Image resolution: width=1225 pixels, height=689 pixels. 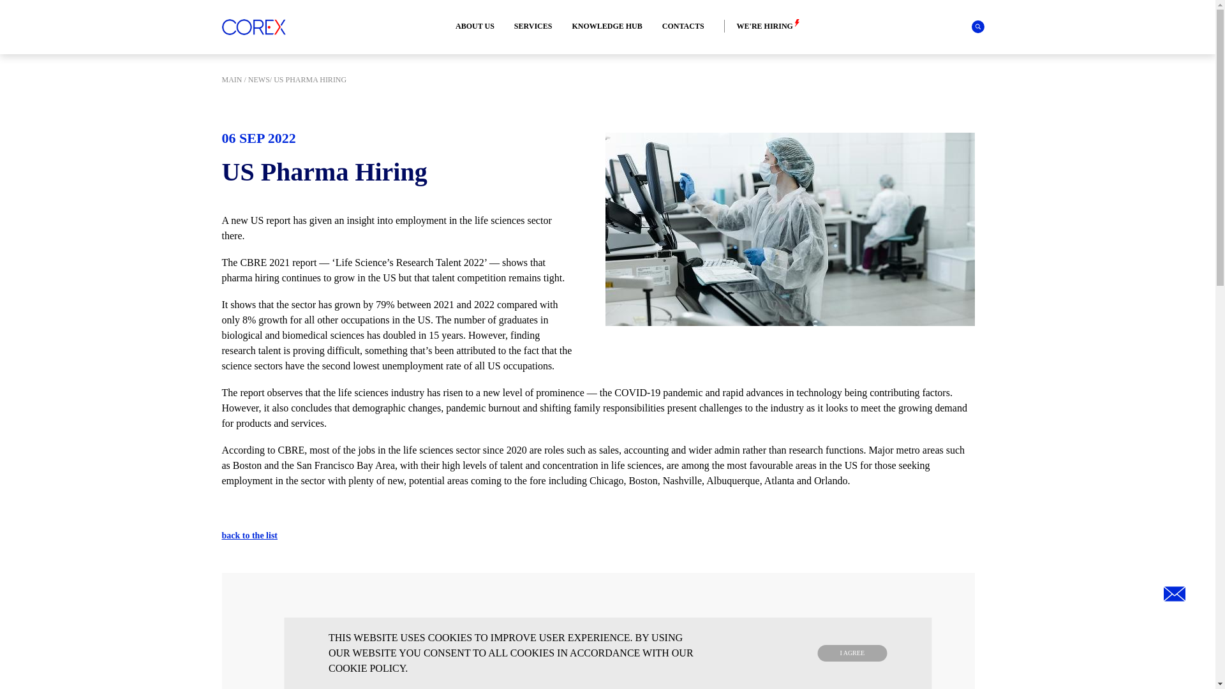 I want to click on SERVICES, so click(x=533, y=26).